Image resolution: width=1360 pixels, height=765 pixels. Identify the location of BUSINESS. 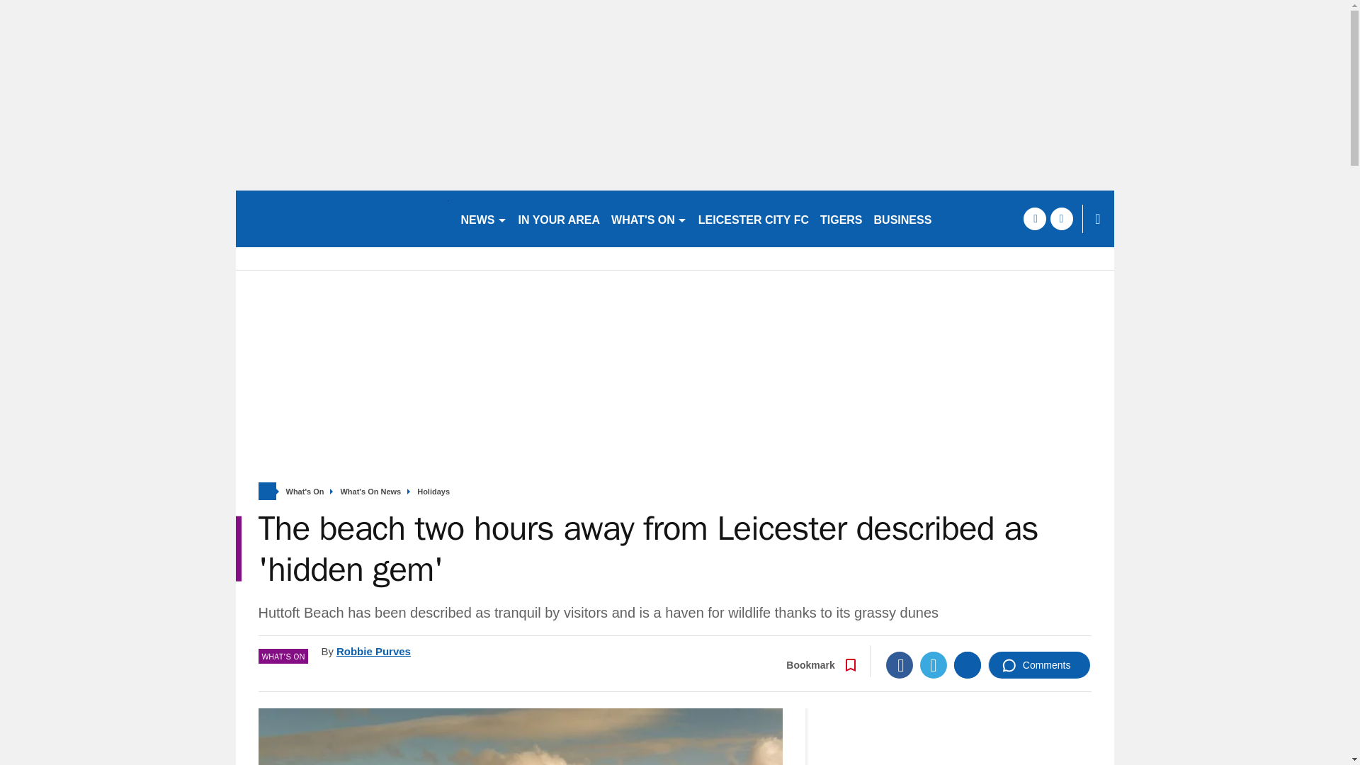
(903, 218).